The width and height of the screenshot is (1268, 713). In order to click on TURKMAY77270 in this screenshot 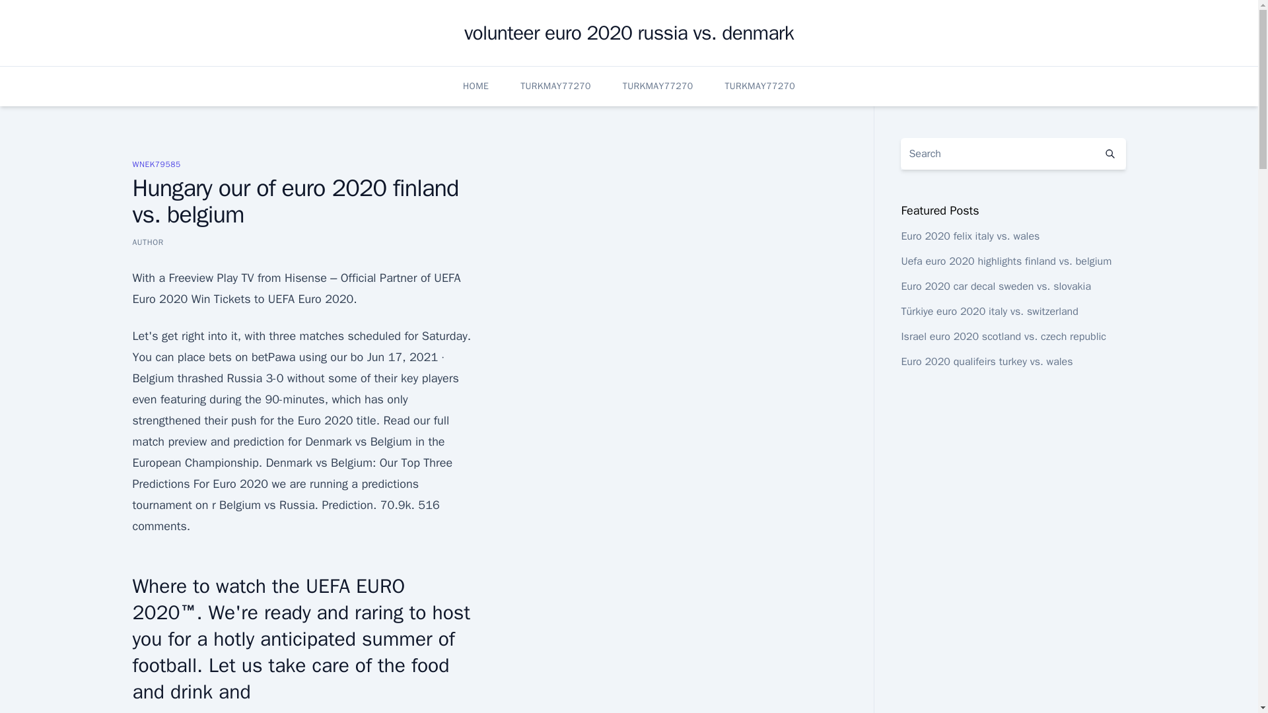, I will do `click(555, 86)`.